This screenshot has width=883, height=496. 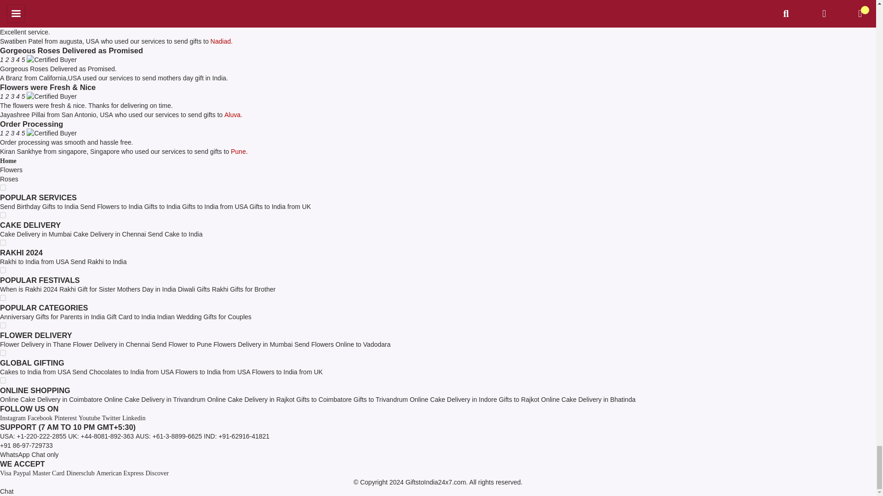 What do you see at coordinates (3, 298) in the screenshot?
I see `on` at bounding box center [3, 298].